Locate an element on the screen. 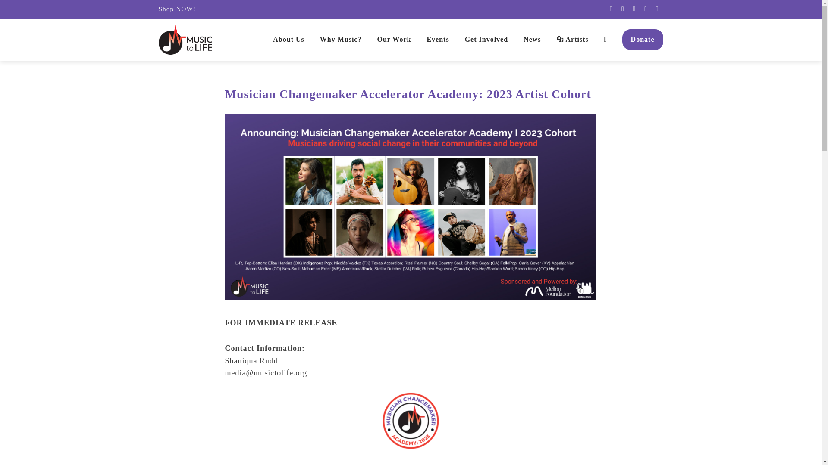 The image size is (828, 465). Our Work is located at coordinates (393, 40).